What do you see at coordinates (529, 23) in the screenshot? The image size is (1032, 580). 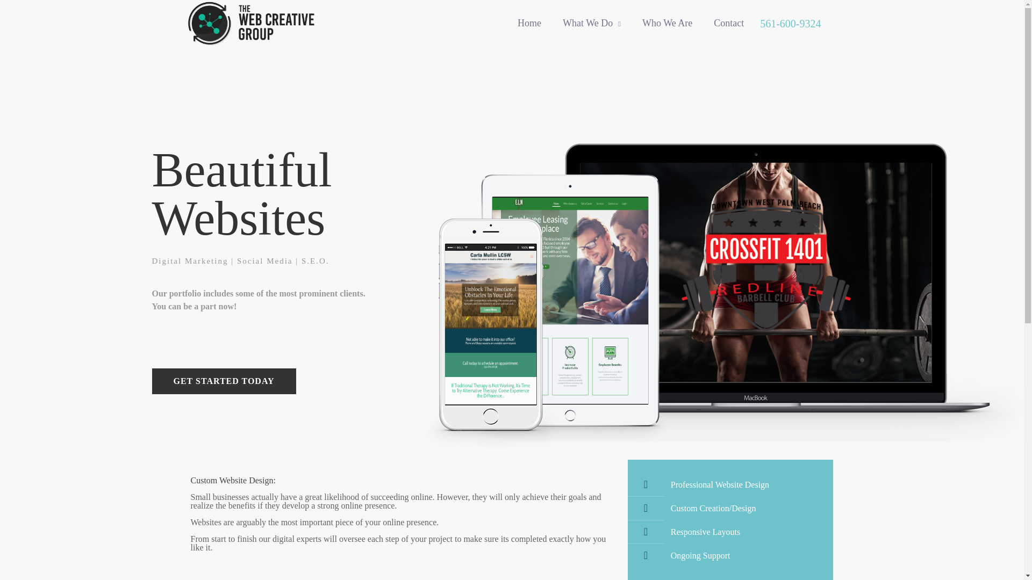 I see `Home` at bounding box center [529, 23].